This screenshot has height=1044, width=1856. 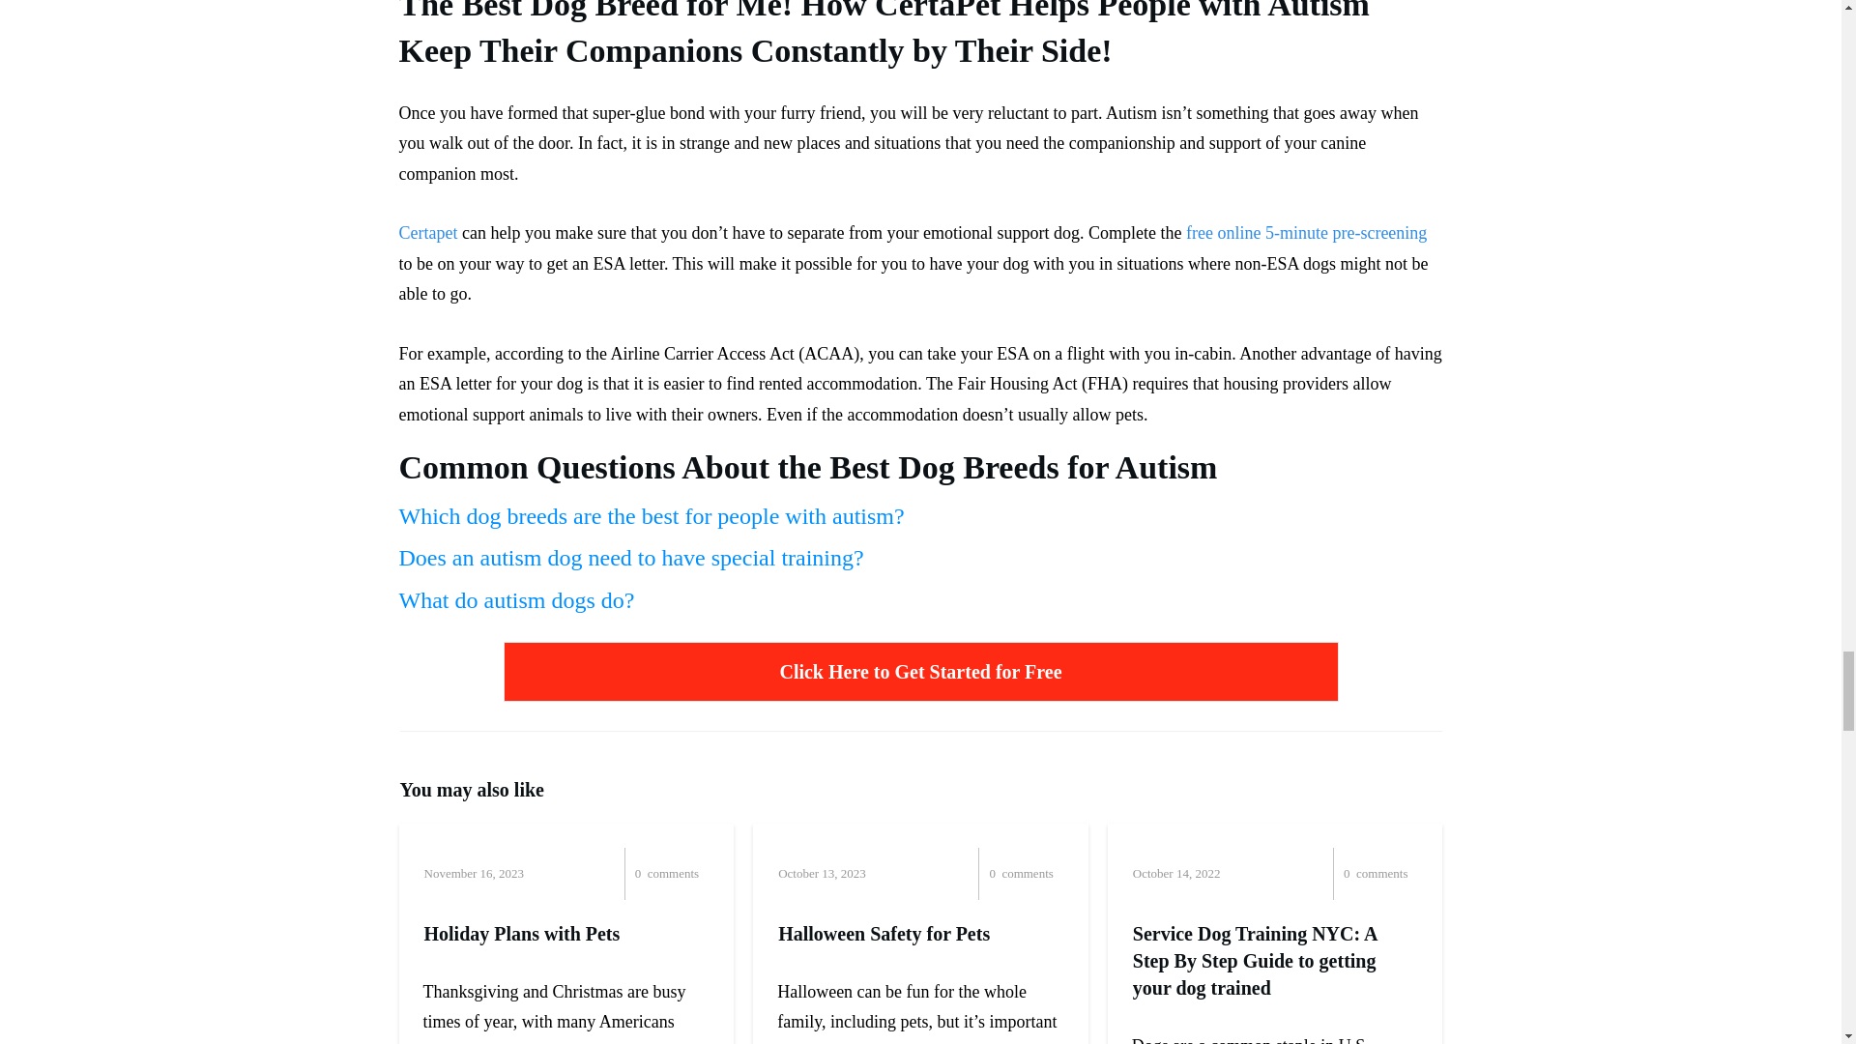 What do you see at coordinates (516, 599) in the screenshot?
I see `What do autism dogs do?` at bounding box center [516, 599].